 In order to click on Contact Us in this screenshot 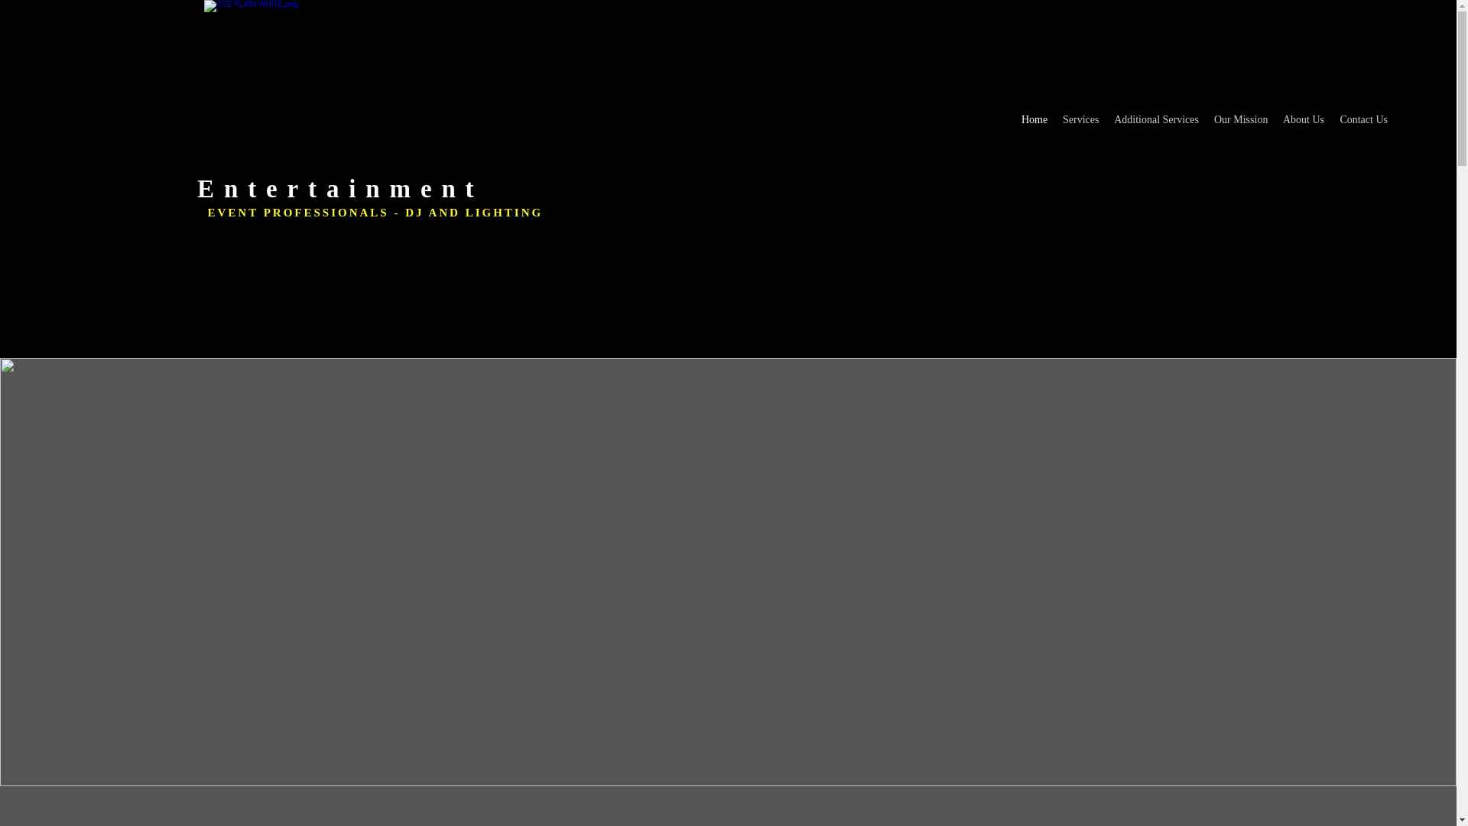, I will do `click(1363, 119)`.